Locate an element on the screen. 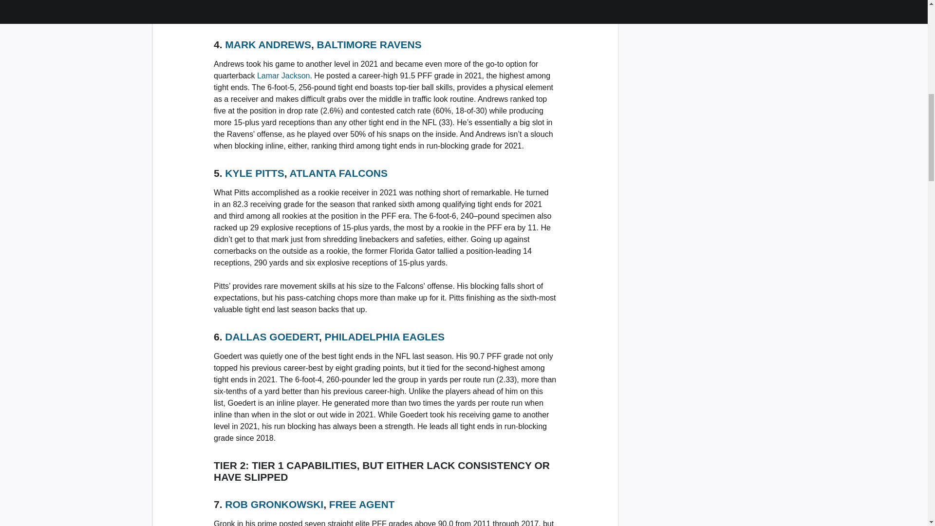 The width and height of the screenshot is (935, 526). Davante Adams is located at coordinates (242, 18).